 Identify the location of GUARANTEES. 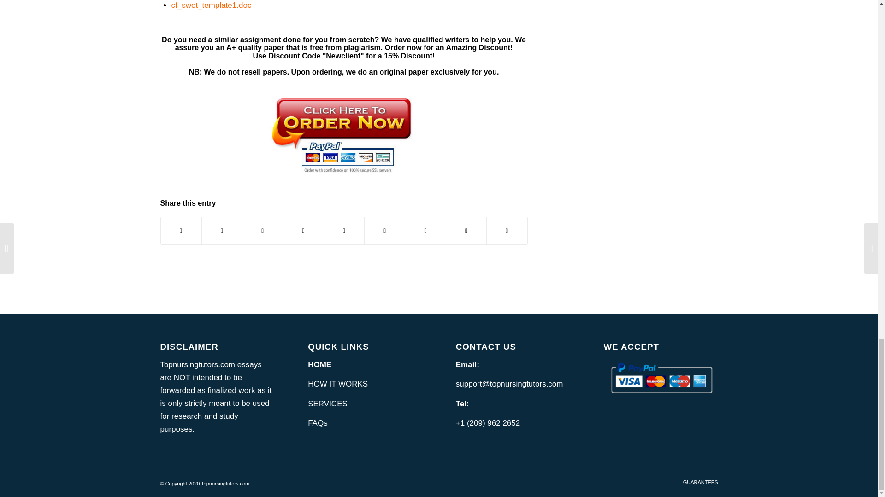
(701, 482).